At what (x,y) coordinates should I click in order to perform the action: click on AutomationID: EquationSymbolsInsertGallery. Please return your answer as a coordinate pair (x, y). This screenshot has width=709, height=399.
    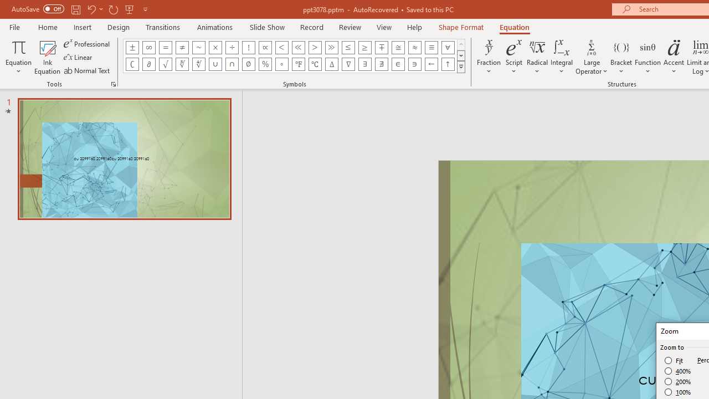
    Looking at the image, I should click on (295, 55).